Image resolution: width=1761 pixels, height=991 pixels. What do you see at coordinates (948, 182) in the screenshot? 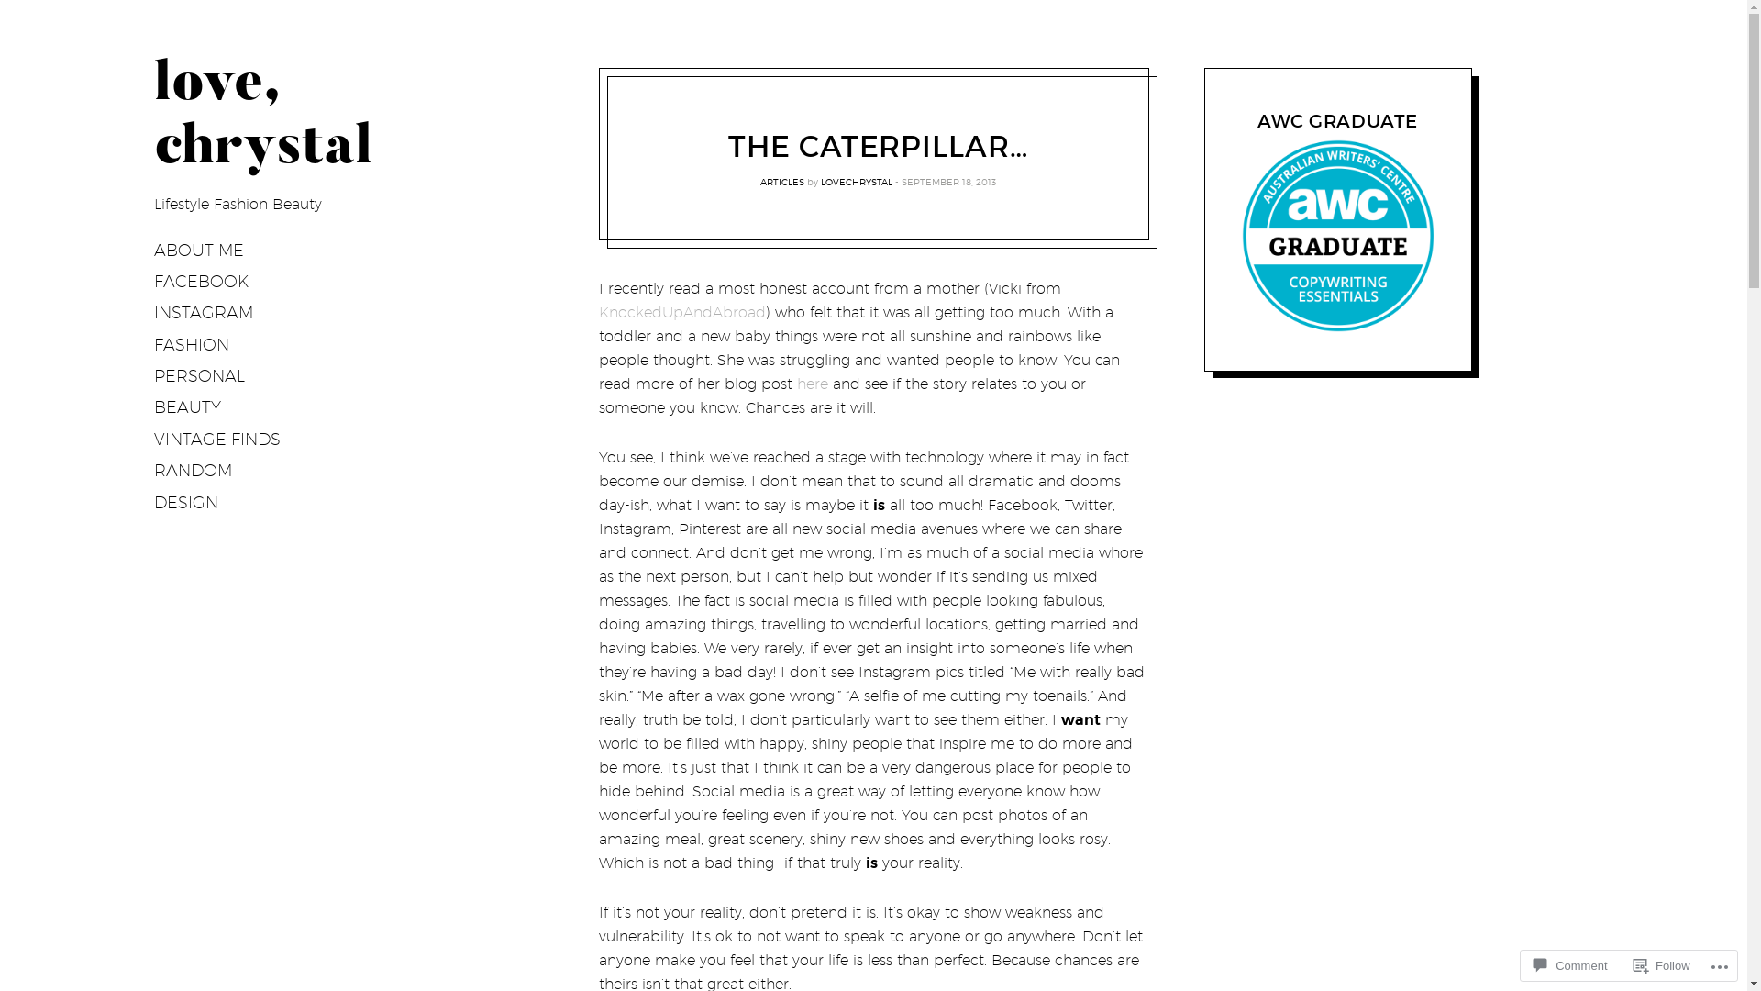
I see `SEPTEMBER 18, 2013` at bounding box center [948, 182].